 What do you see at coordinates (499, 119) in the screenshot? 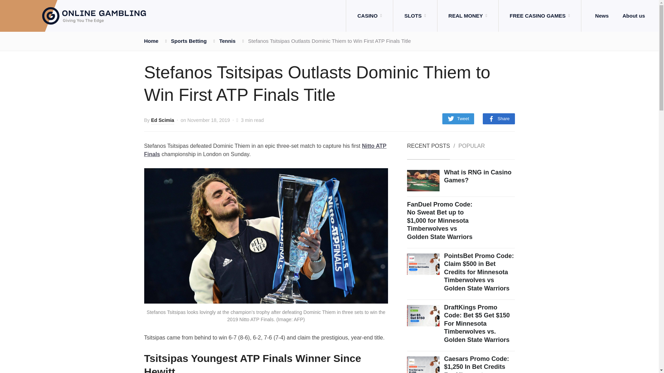
I see `Share this on Facebook` at bounding box center [499, 119].